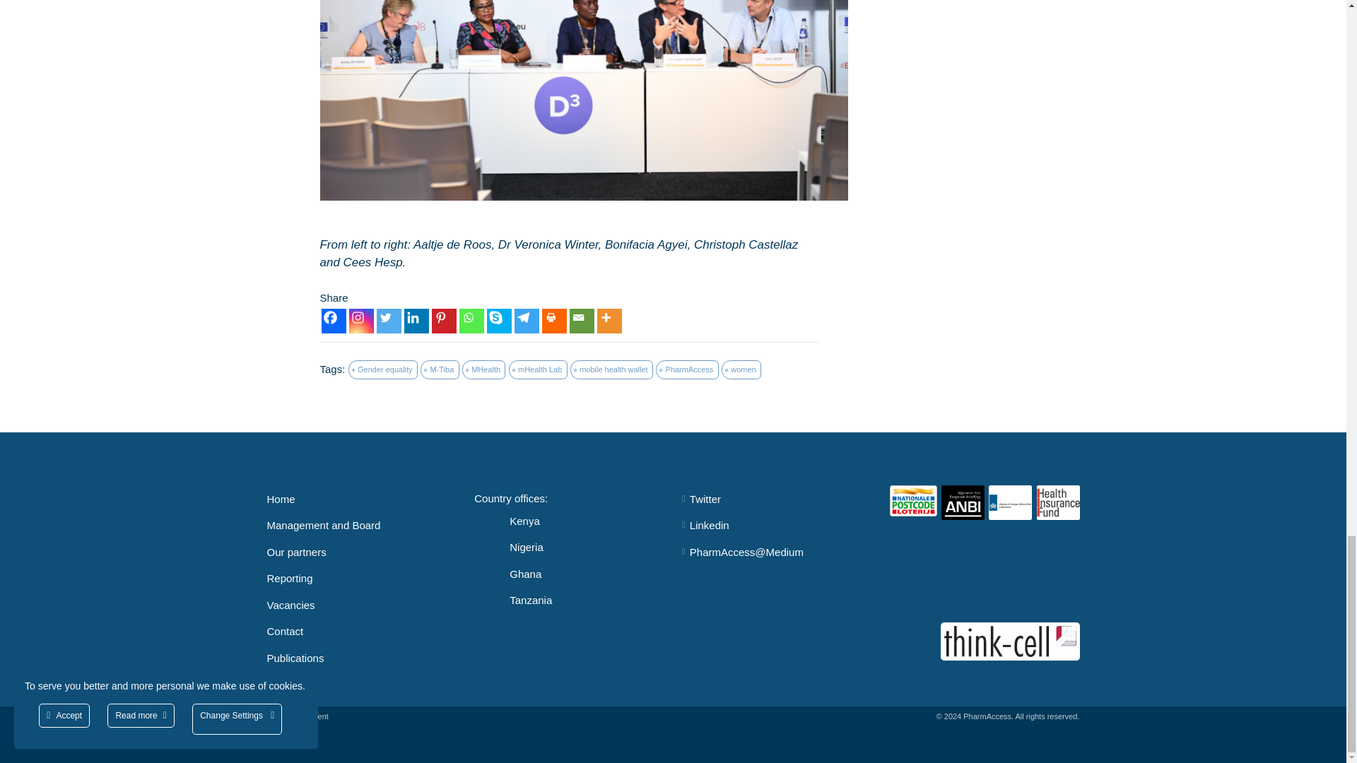 This screenshot has width=1357, height=763. What do you see at coordinates (553, 321) in the screenshot?
I see `Print` at bounding box center [553, 321].